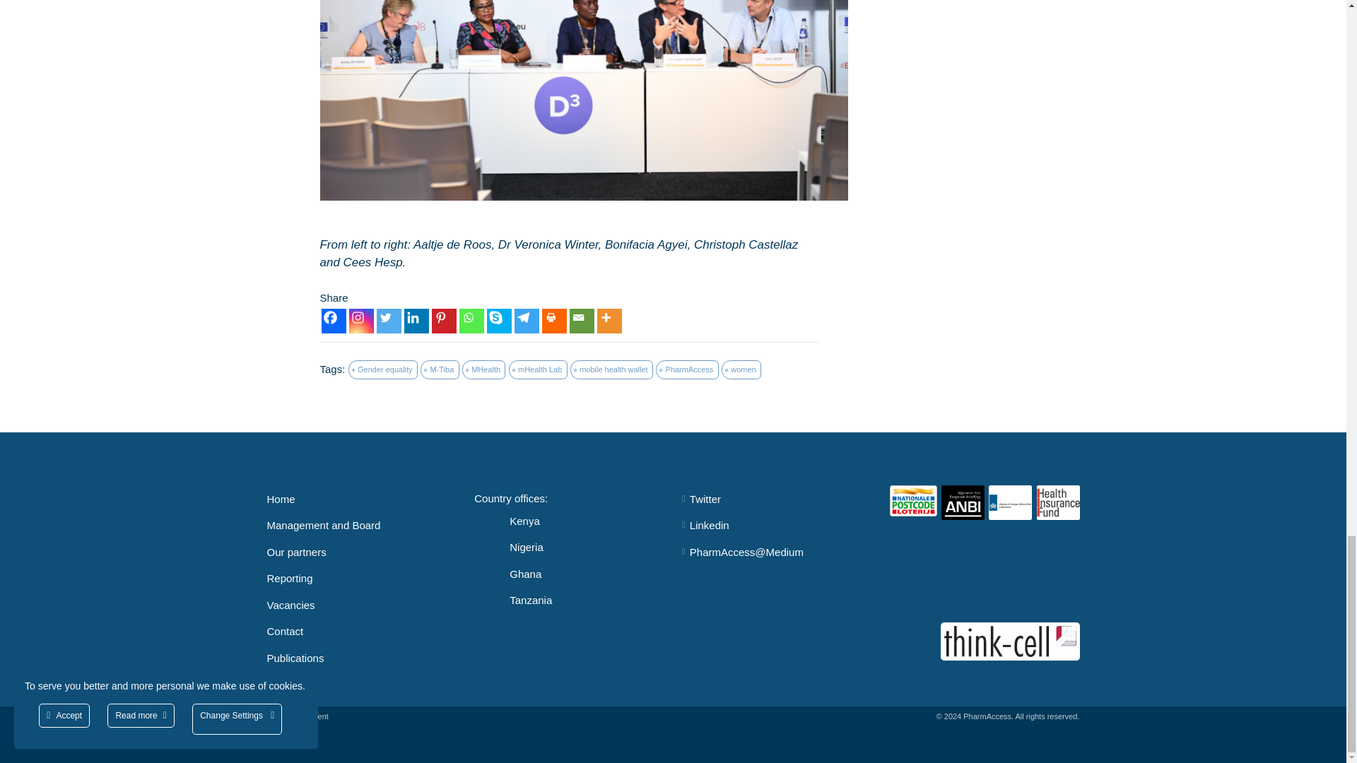 This screenshot has width=1357, height=763. What do you see at coordinates (553, 321) in the screenshot?
I see `Print` at bounding box center [553, 321].